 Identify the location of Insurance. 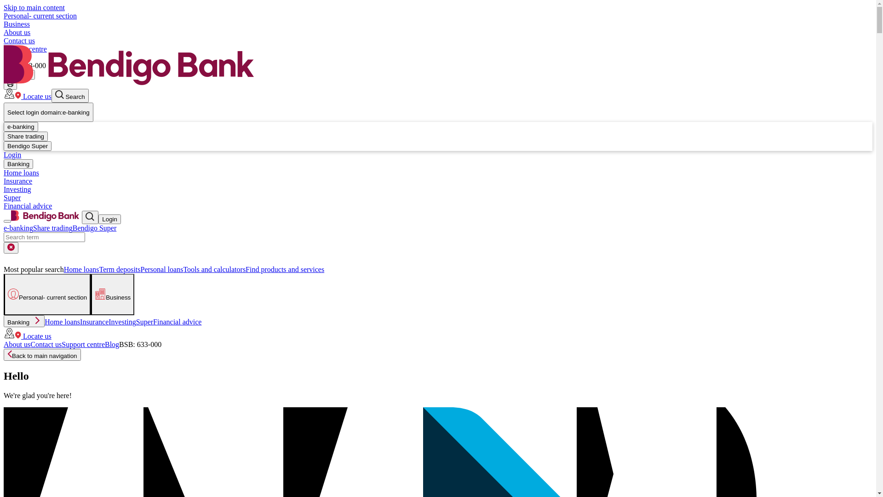
(18, 181).